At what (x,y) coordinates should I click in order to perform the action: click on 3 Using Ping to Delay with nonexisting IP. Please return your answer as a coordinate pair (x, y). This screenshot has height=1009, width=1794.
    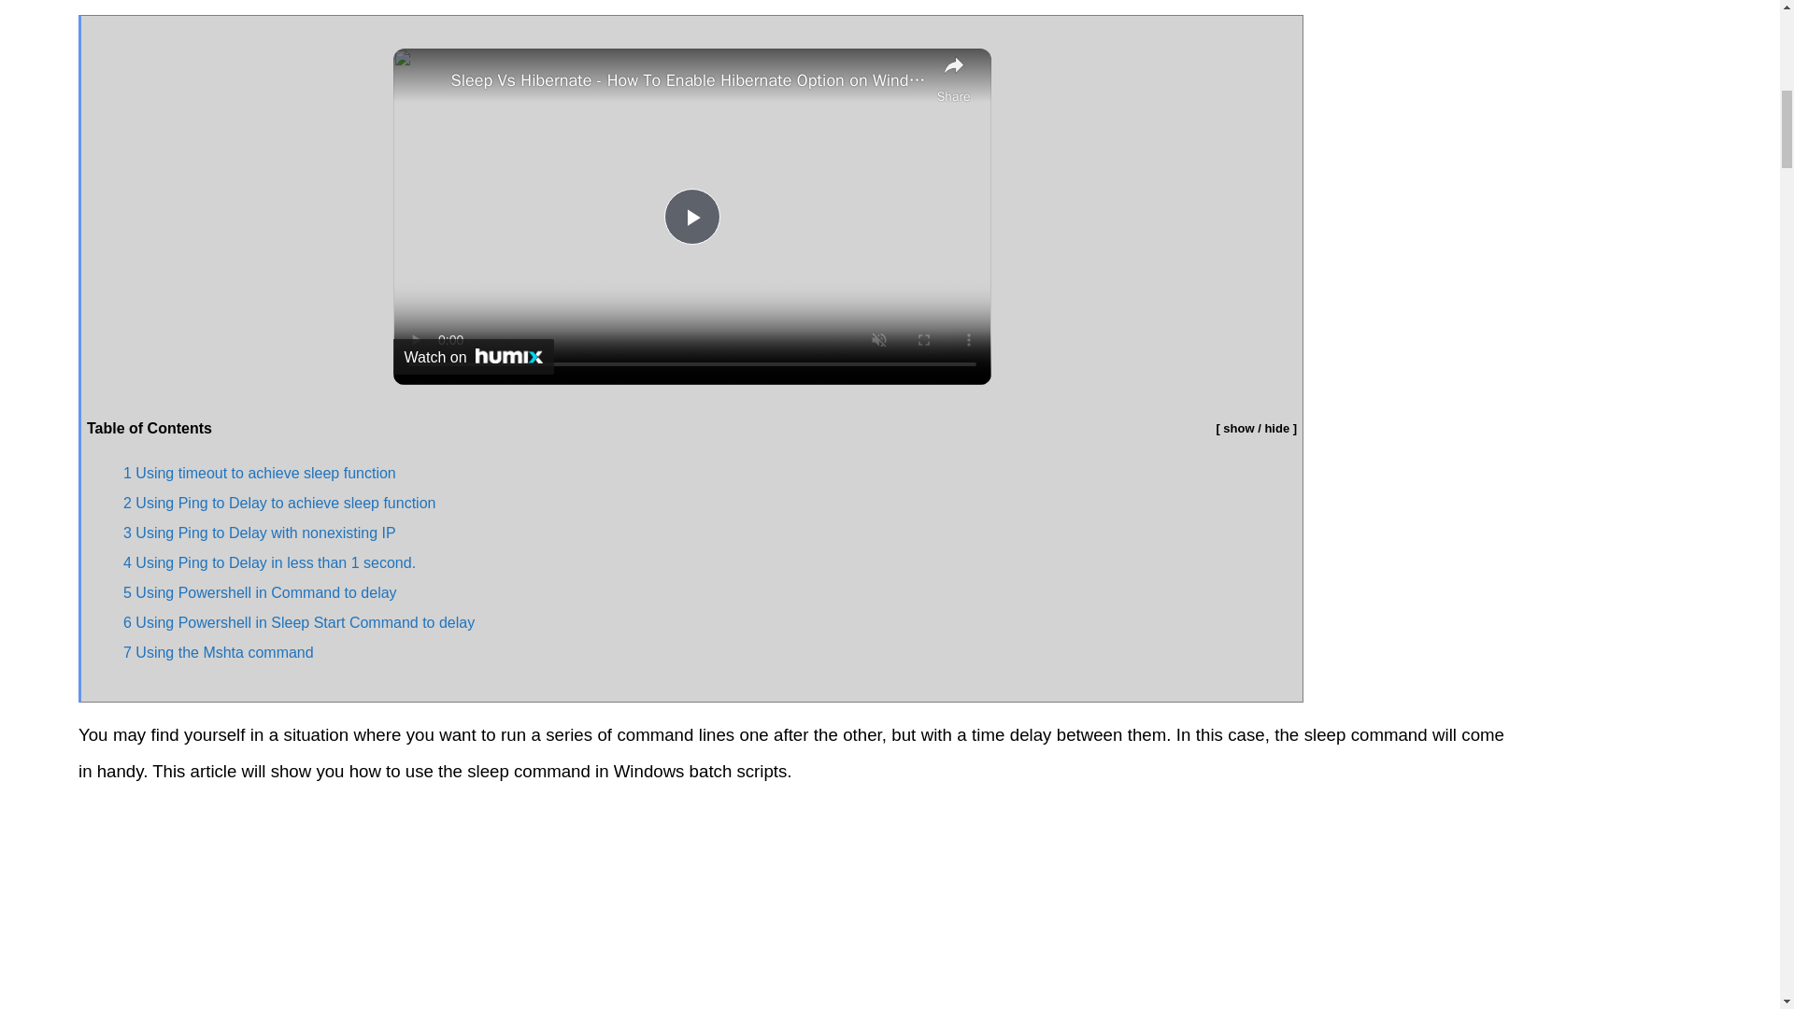
    Looking at the image, I should click on (260, 533).